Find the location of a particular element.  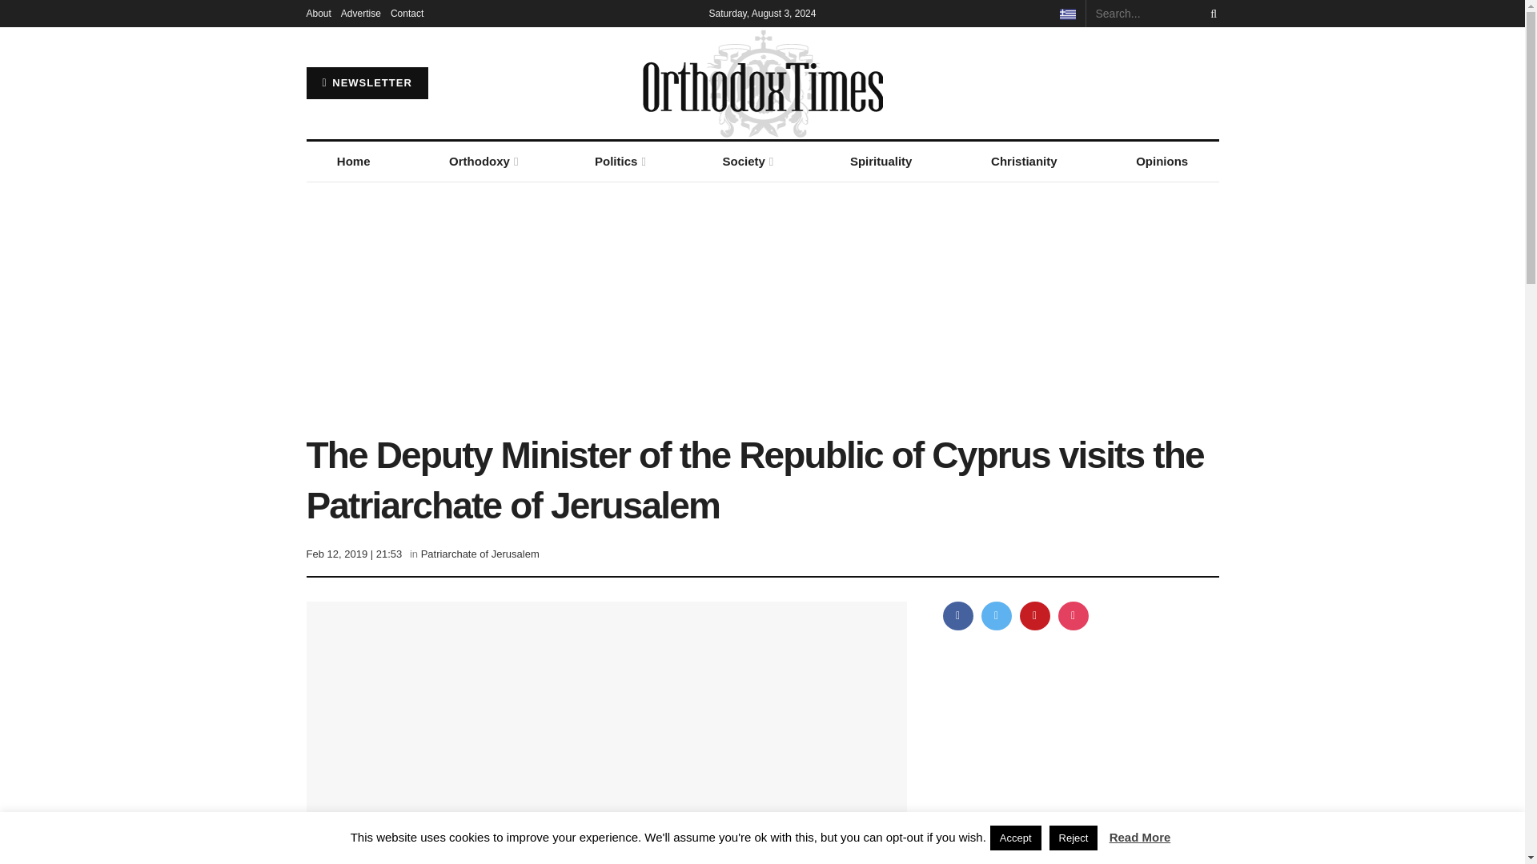

Advertise is located at coordinates (361, 13).